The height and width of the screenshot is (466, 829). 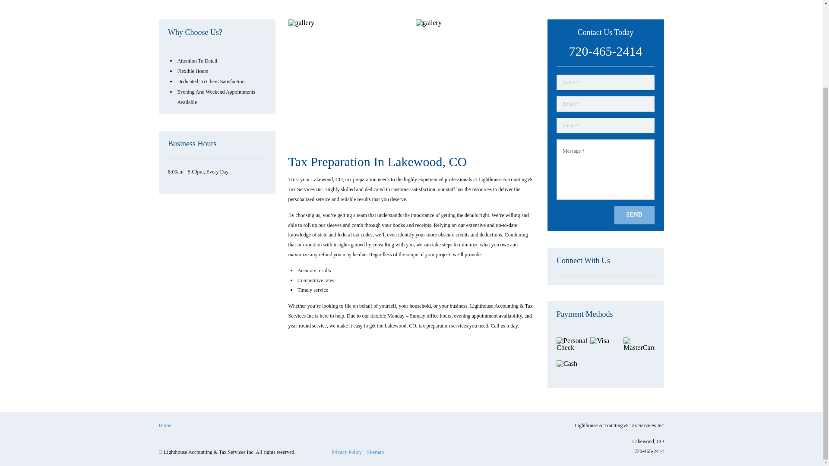 I want to click on MasterCard, so click(x=639, y=348).